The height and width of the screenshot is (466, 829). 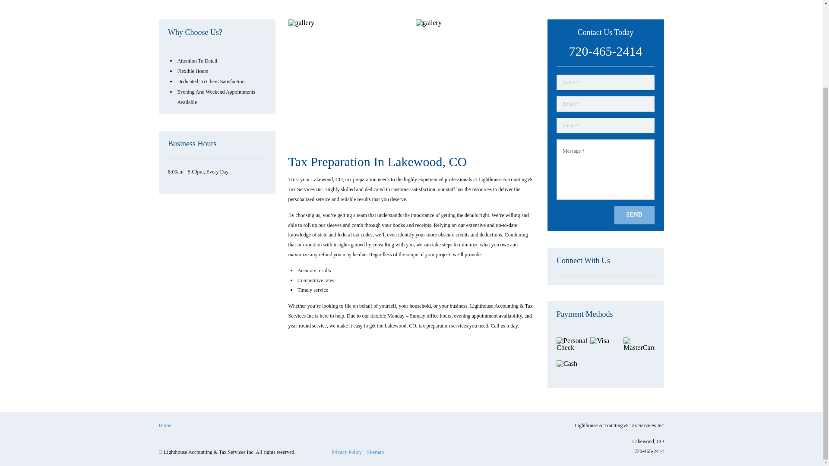 I want to click on MasterCard, so click(x=639, y=348).